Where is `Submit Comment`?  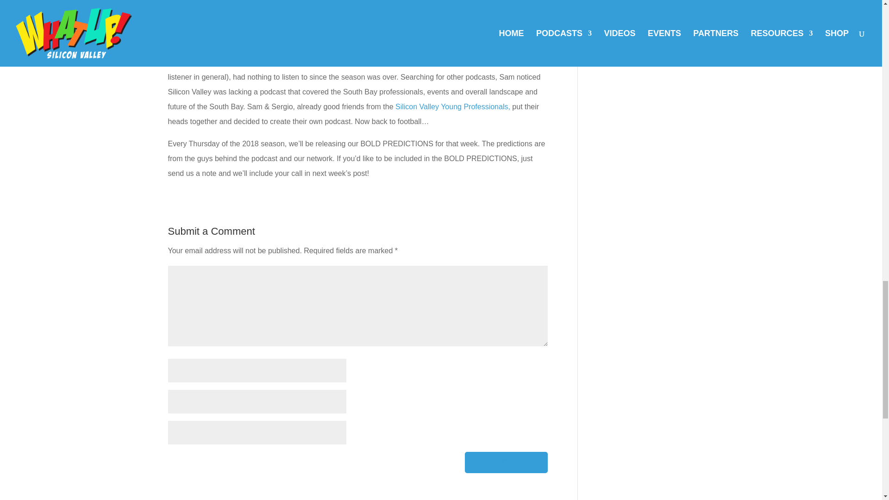 Submit Comment is located at coordinates (506, 462).